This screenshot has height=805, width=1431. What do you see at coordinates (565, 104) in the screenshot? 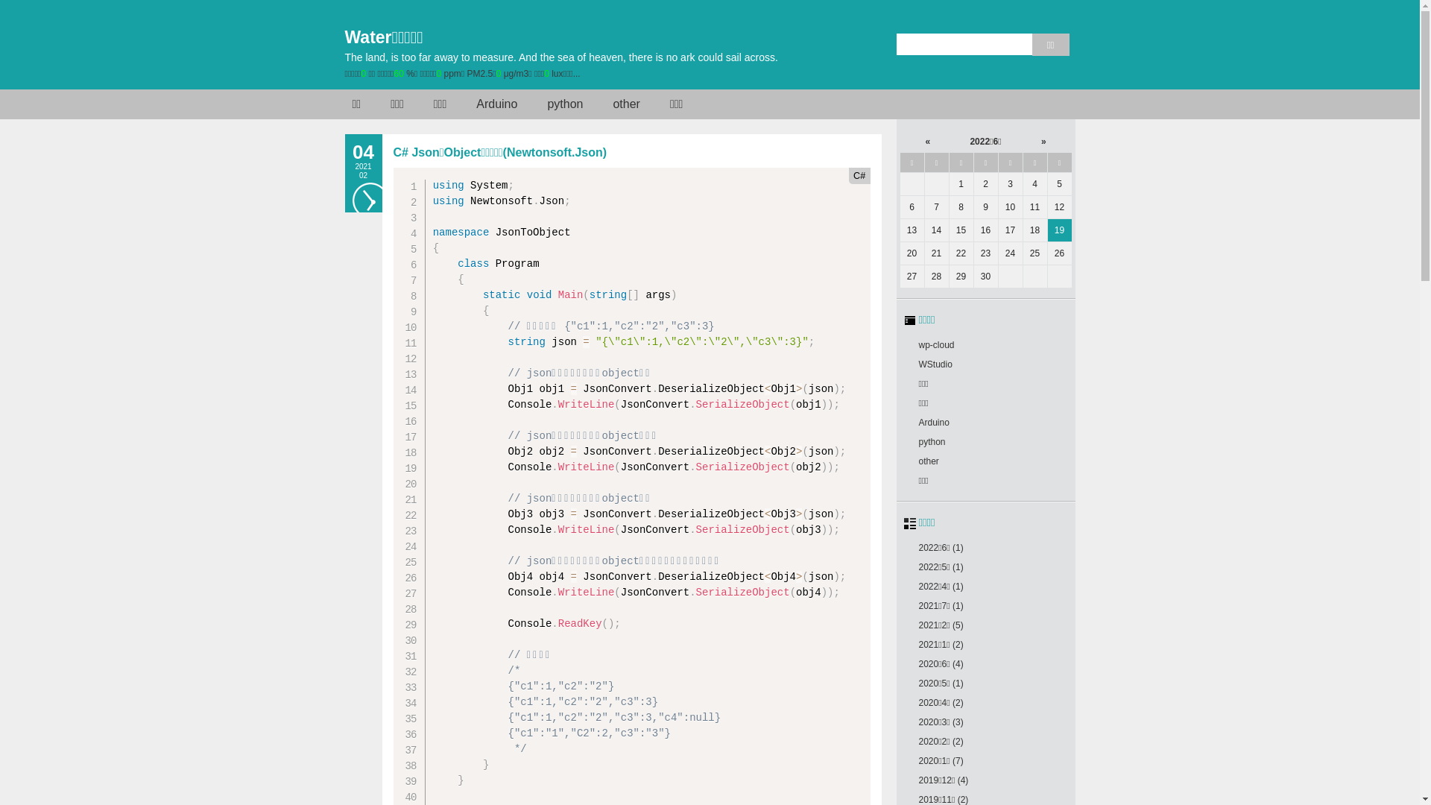
I see `python` at bounding box center [565, 104].